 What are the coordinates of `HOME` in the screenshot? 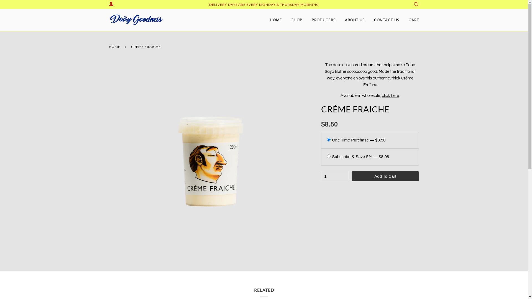 It's located at (276, 20).